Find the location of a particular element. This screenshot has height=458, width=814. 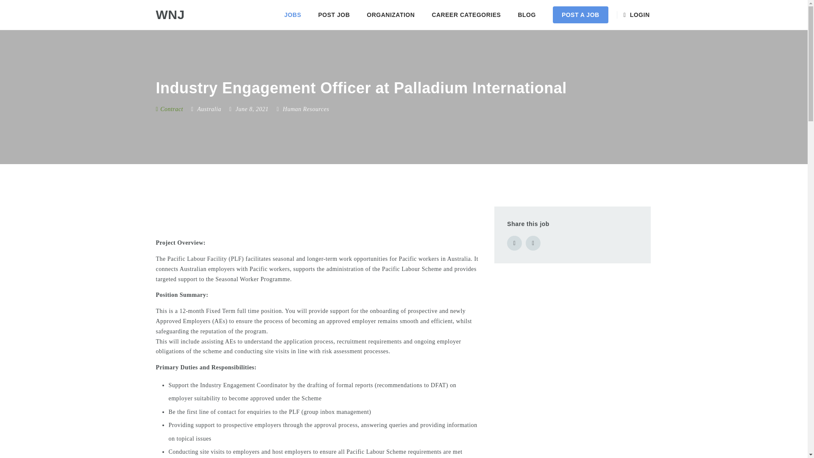

Human Resources is located at coordinates (305, 109).